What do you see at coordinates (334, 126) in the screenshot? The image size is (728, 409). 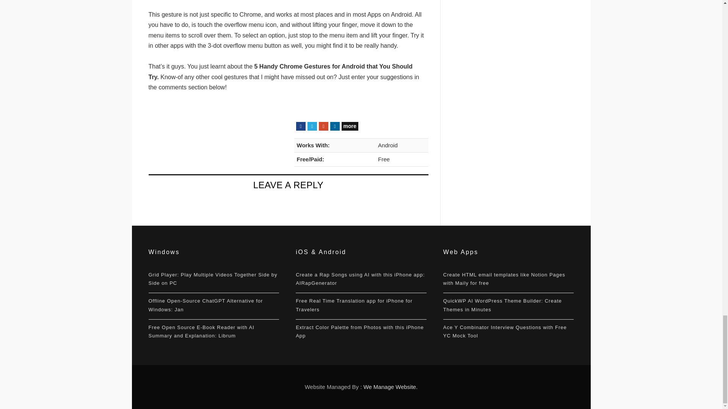 I see `Share on LinkedIn` at bounding box center [334, 126].